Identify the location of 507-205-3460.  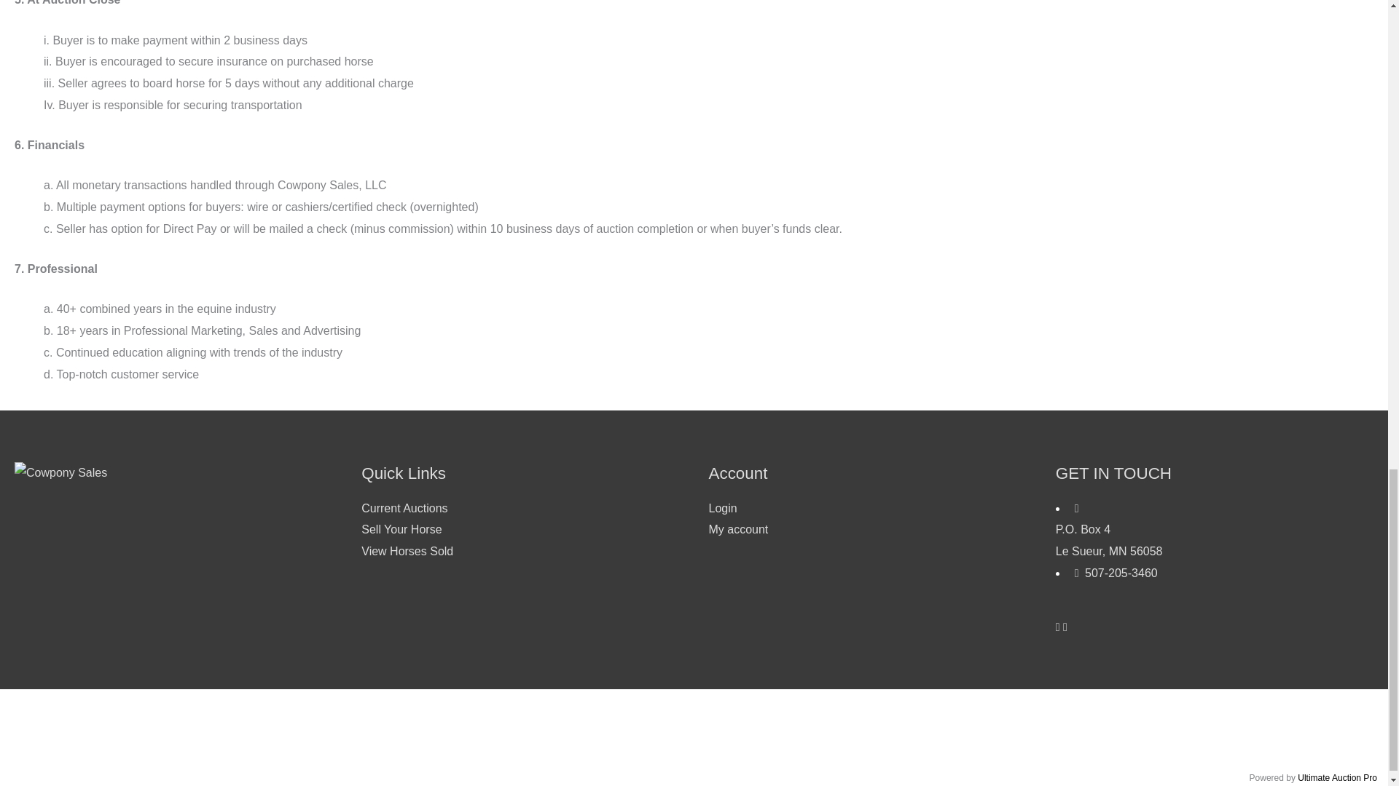
(722, 508).